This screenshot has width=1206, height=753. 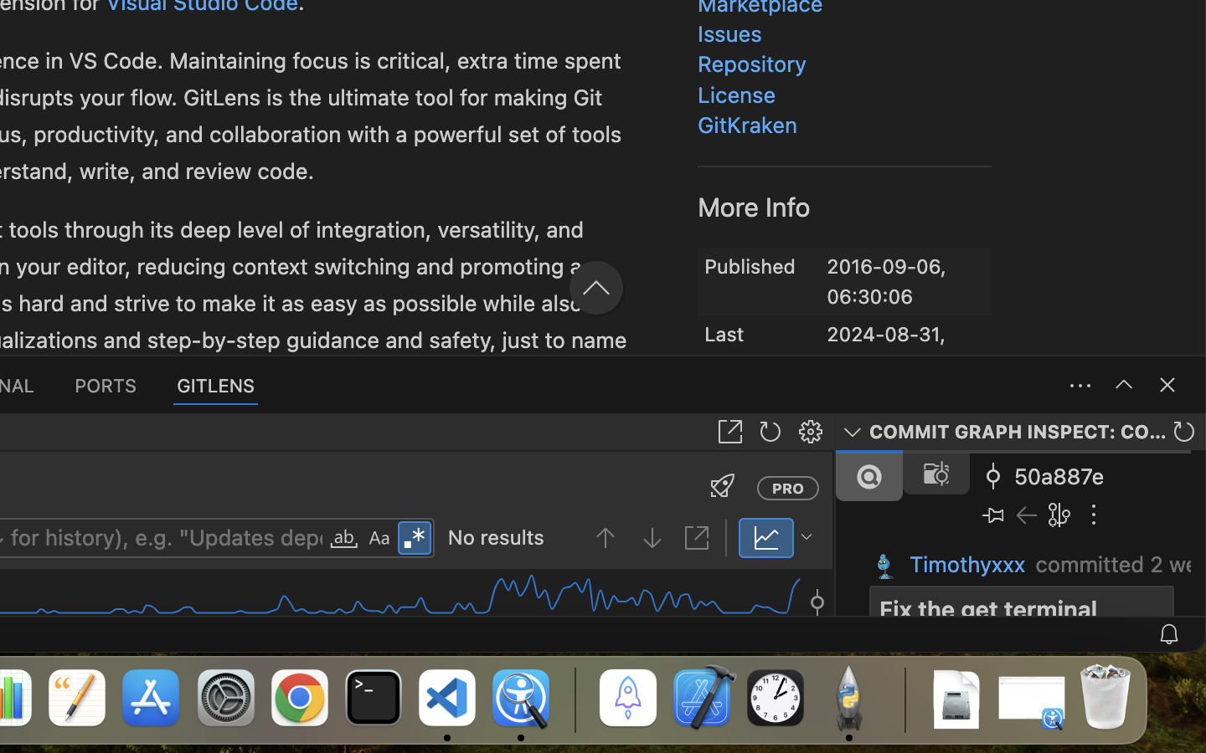 What do you see at coordinates (730, 285) in the screenshot?
I see `Commit Graph` at bounding box center [730, 285].